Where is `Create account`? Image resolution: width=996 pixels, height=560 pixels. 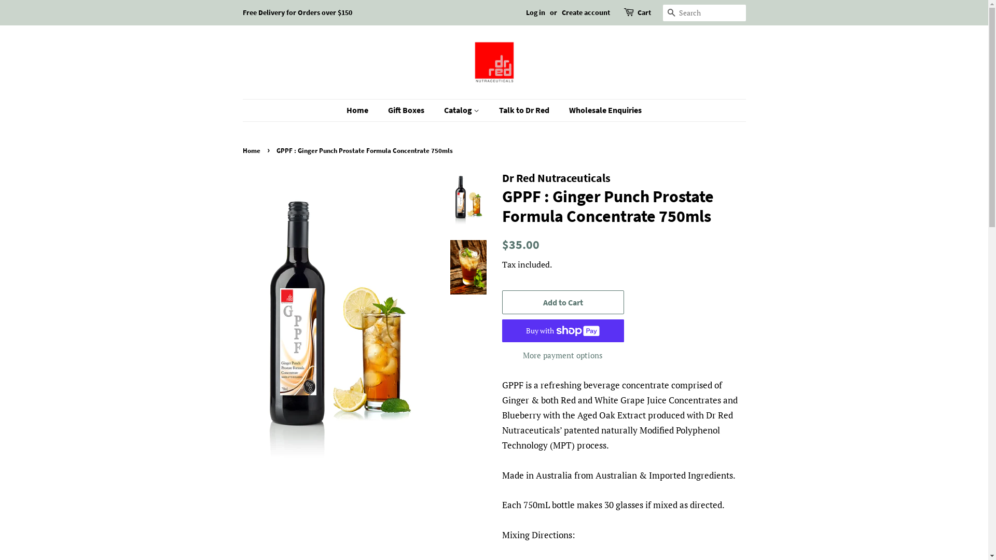
Create account is located at coordinates (585, 12).